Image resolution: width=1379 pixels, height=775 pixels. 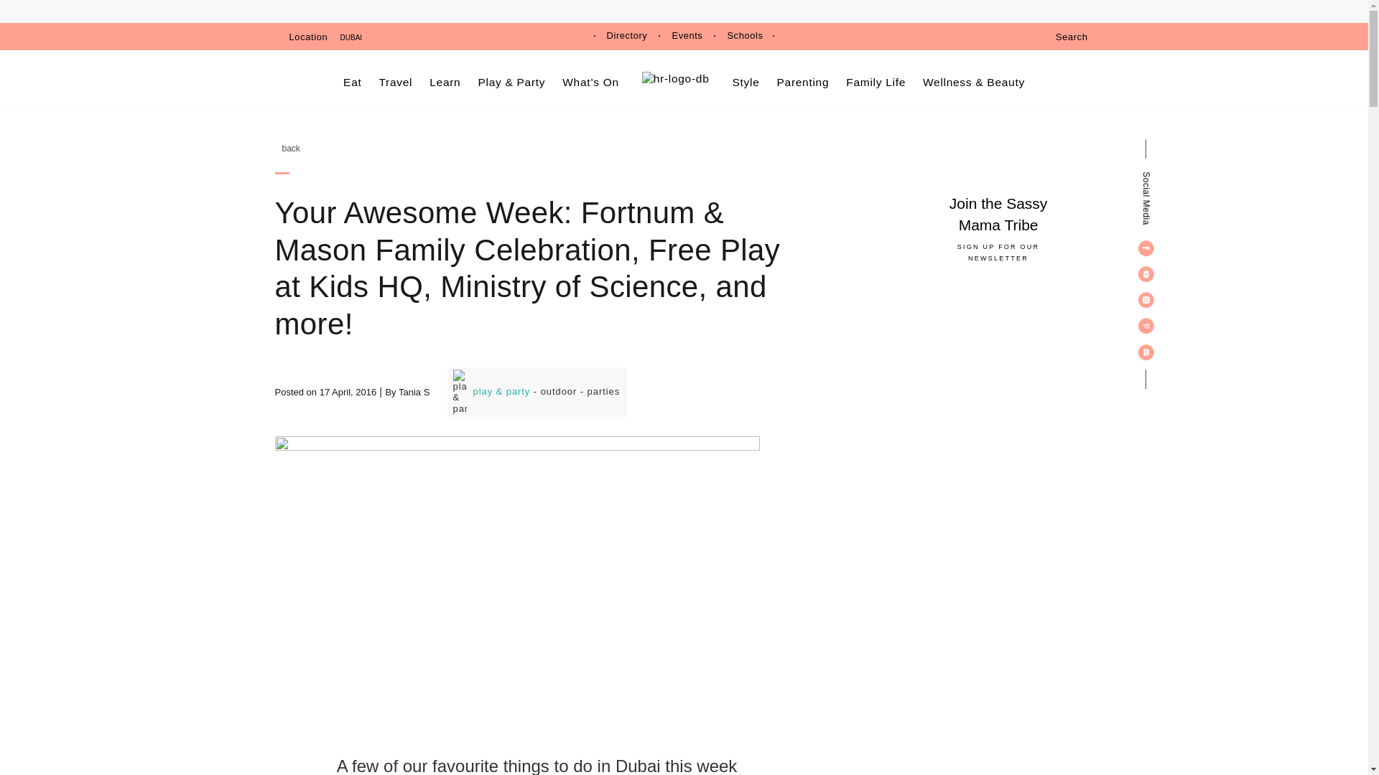 I want to click on Sassy Mama Facebook Page, so click(x=1146, y=248).